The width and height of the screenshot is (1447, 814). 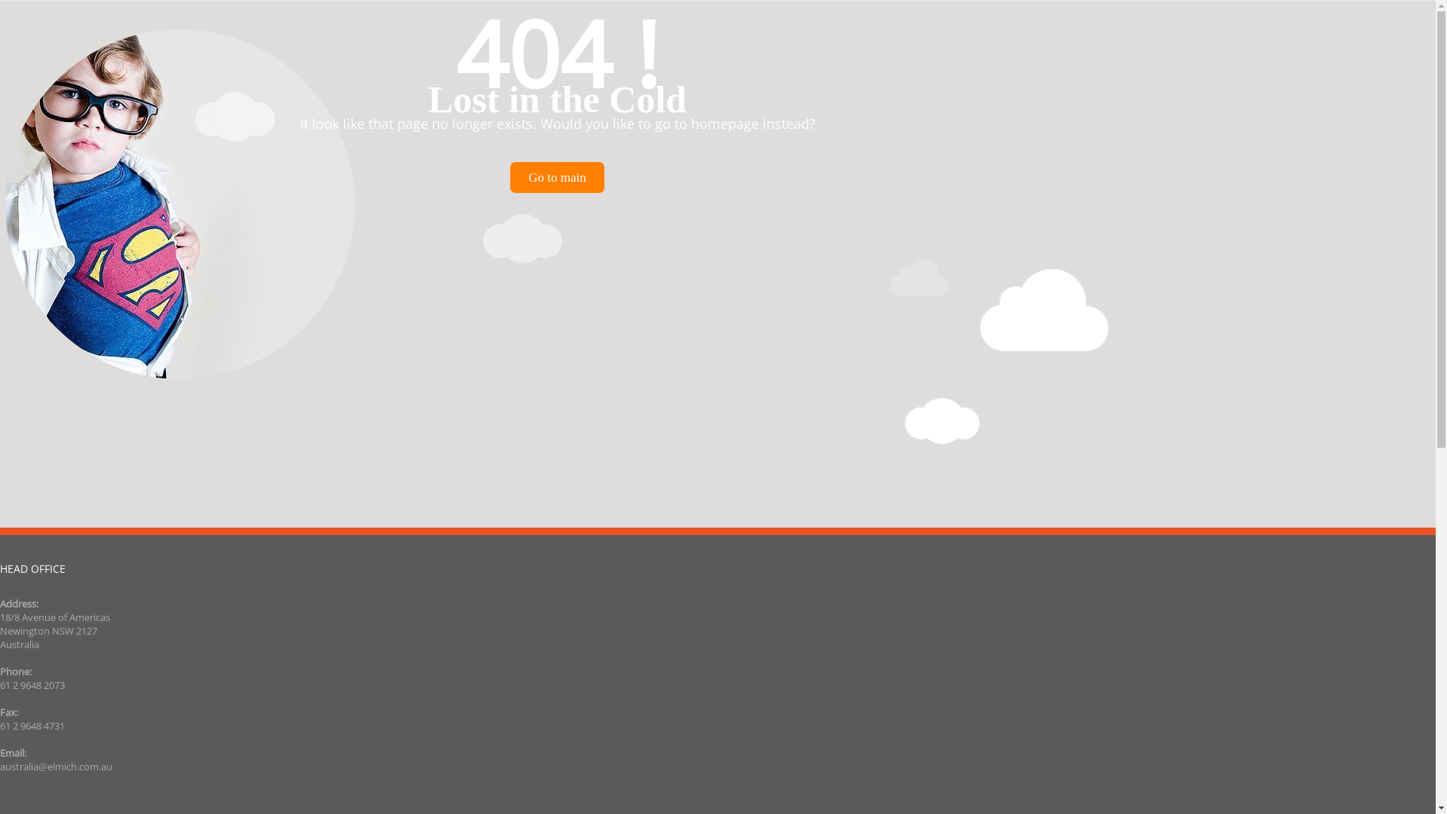 What do you see at coordinates (558, 178) in the screenshot?
I see `Go to main` at bounding box center [558, 178].